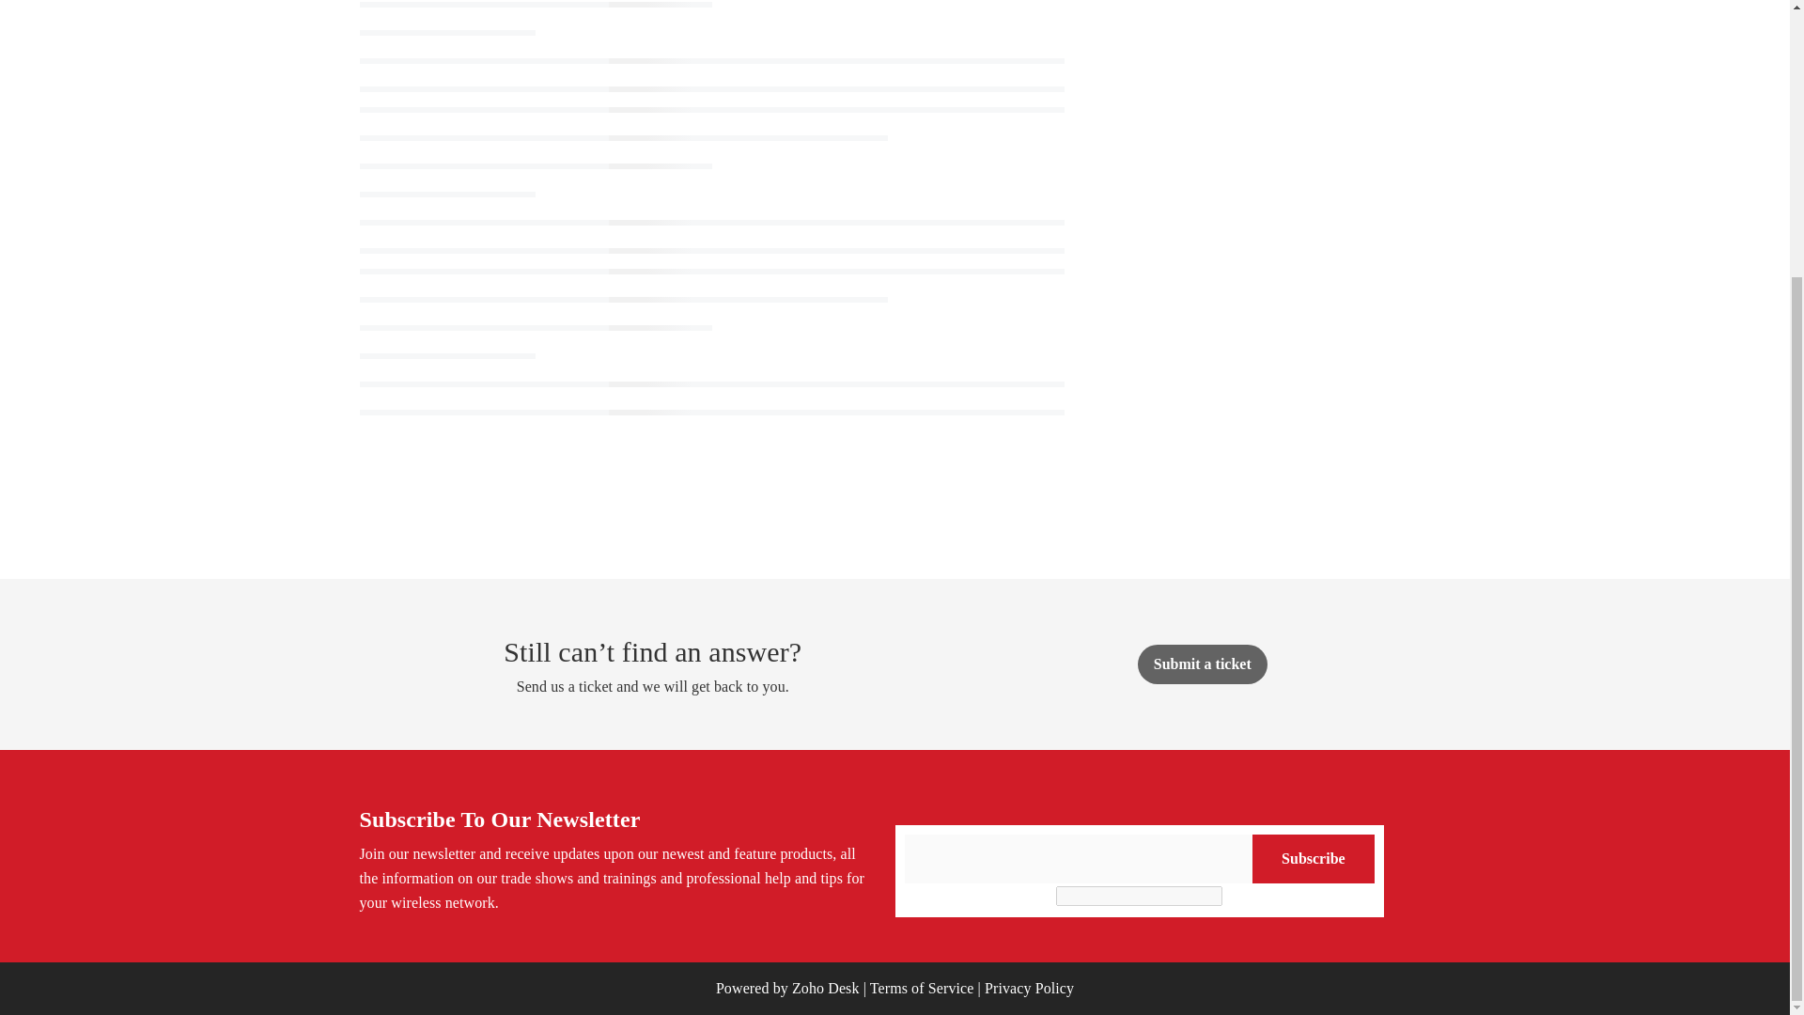 This screenshot has height=1015, width=1804. Describe the element at coordinates (1312, 858) in the screenshot. I see `Subscribe` at that location.